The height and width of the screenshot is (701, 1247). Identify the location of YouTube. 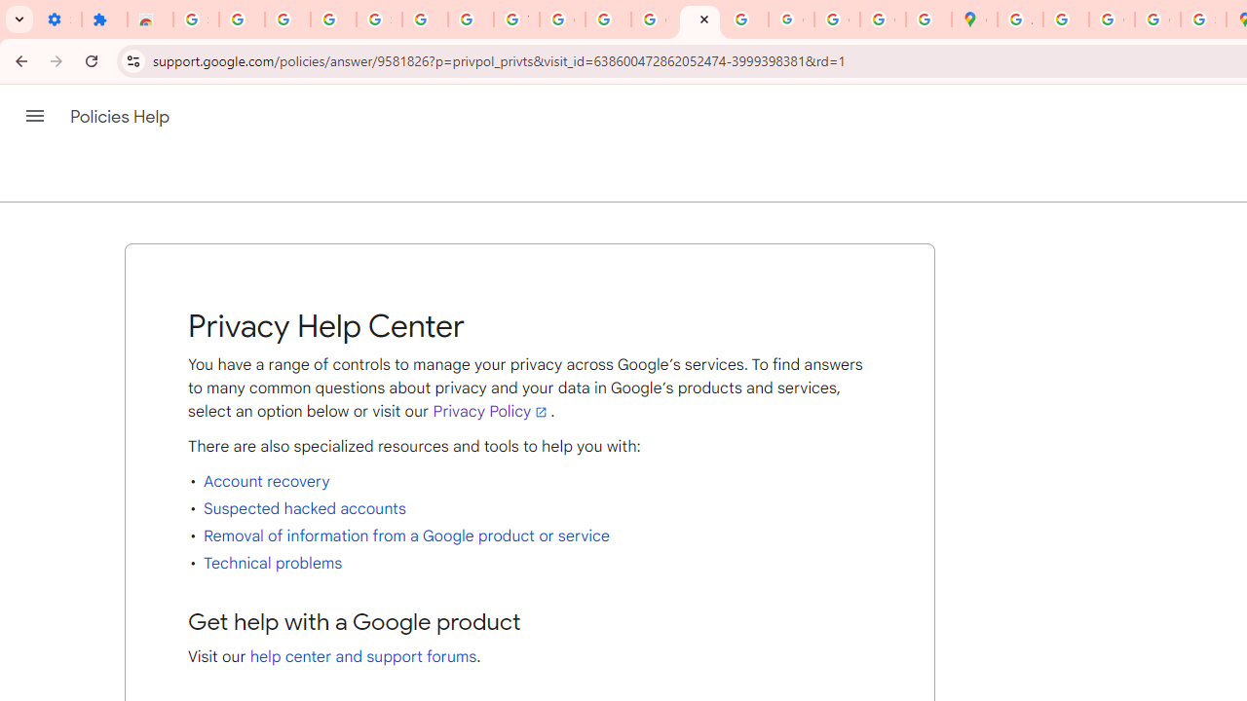
(516, 19).